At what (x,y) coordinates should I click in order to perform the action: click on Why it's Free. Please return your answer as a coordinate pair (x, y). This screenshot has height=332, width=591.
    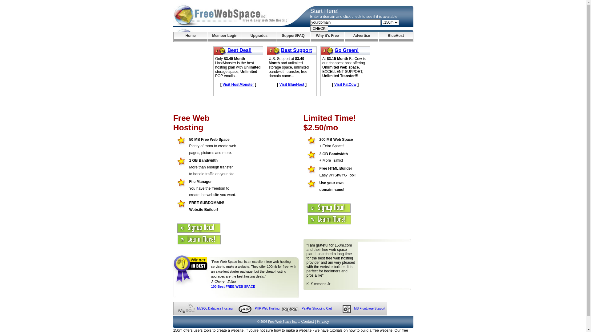
    Looking at the image, I should click on (328, 37).